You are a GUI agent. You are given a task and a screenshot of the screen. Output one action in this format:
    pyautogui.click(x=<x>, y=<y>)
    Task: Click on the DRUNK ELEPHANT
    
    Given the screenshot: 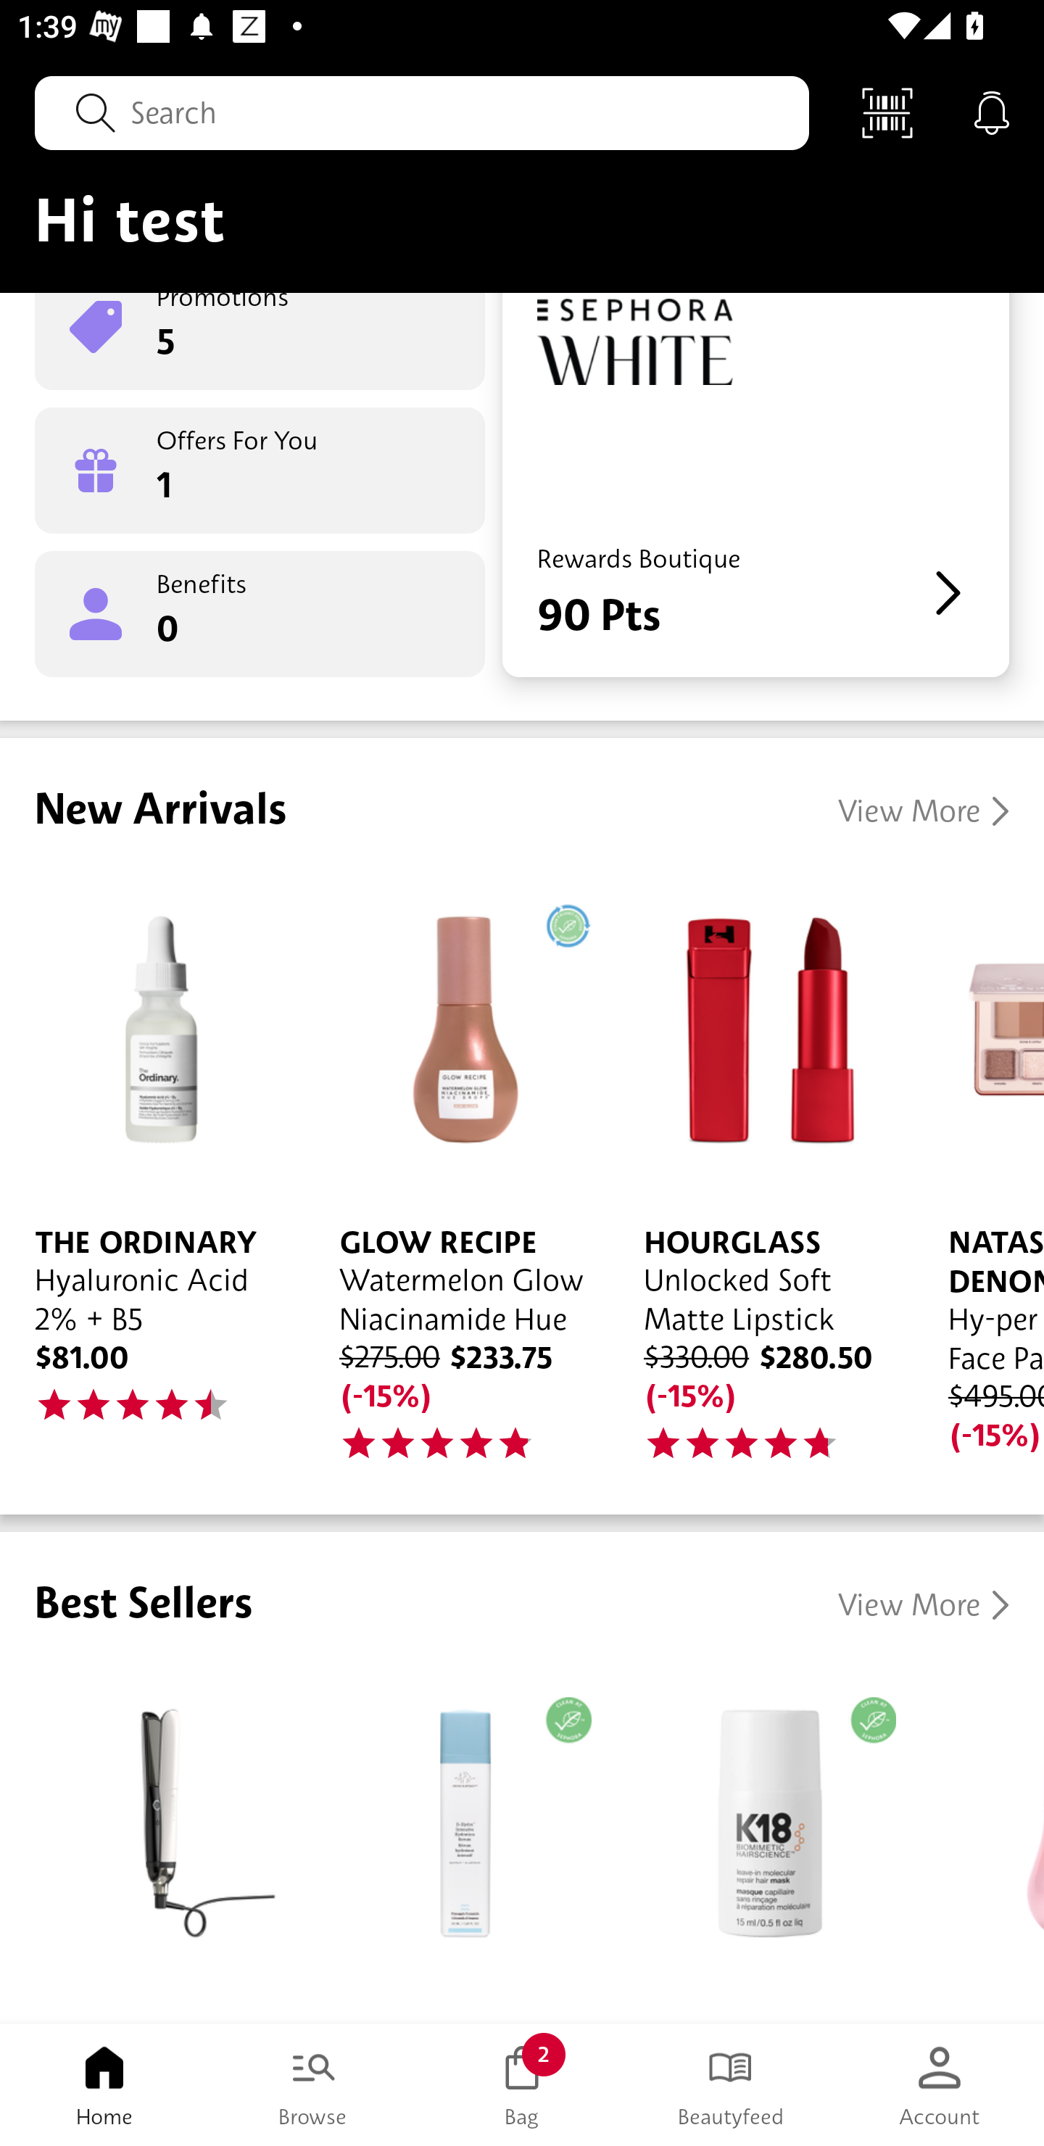 What is the action you would take?
    pyautogui.click(x=457, y=1844)
    